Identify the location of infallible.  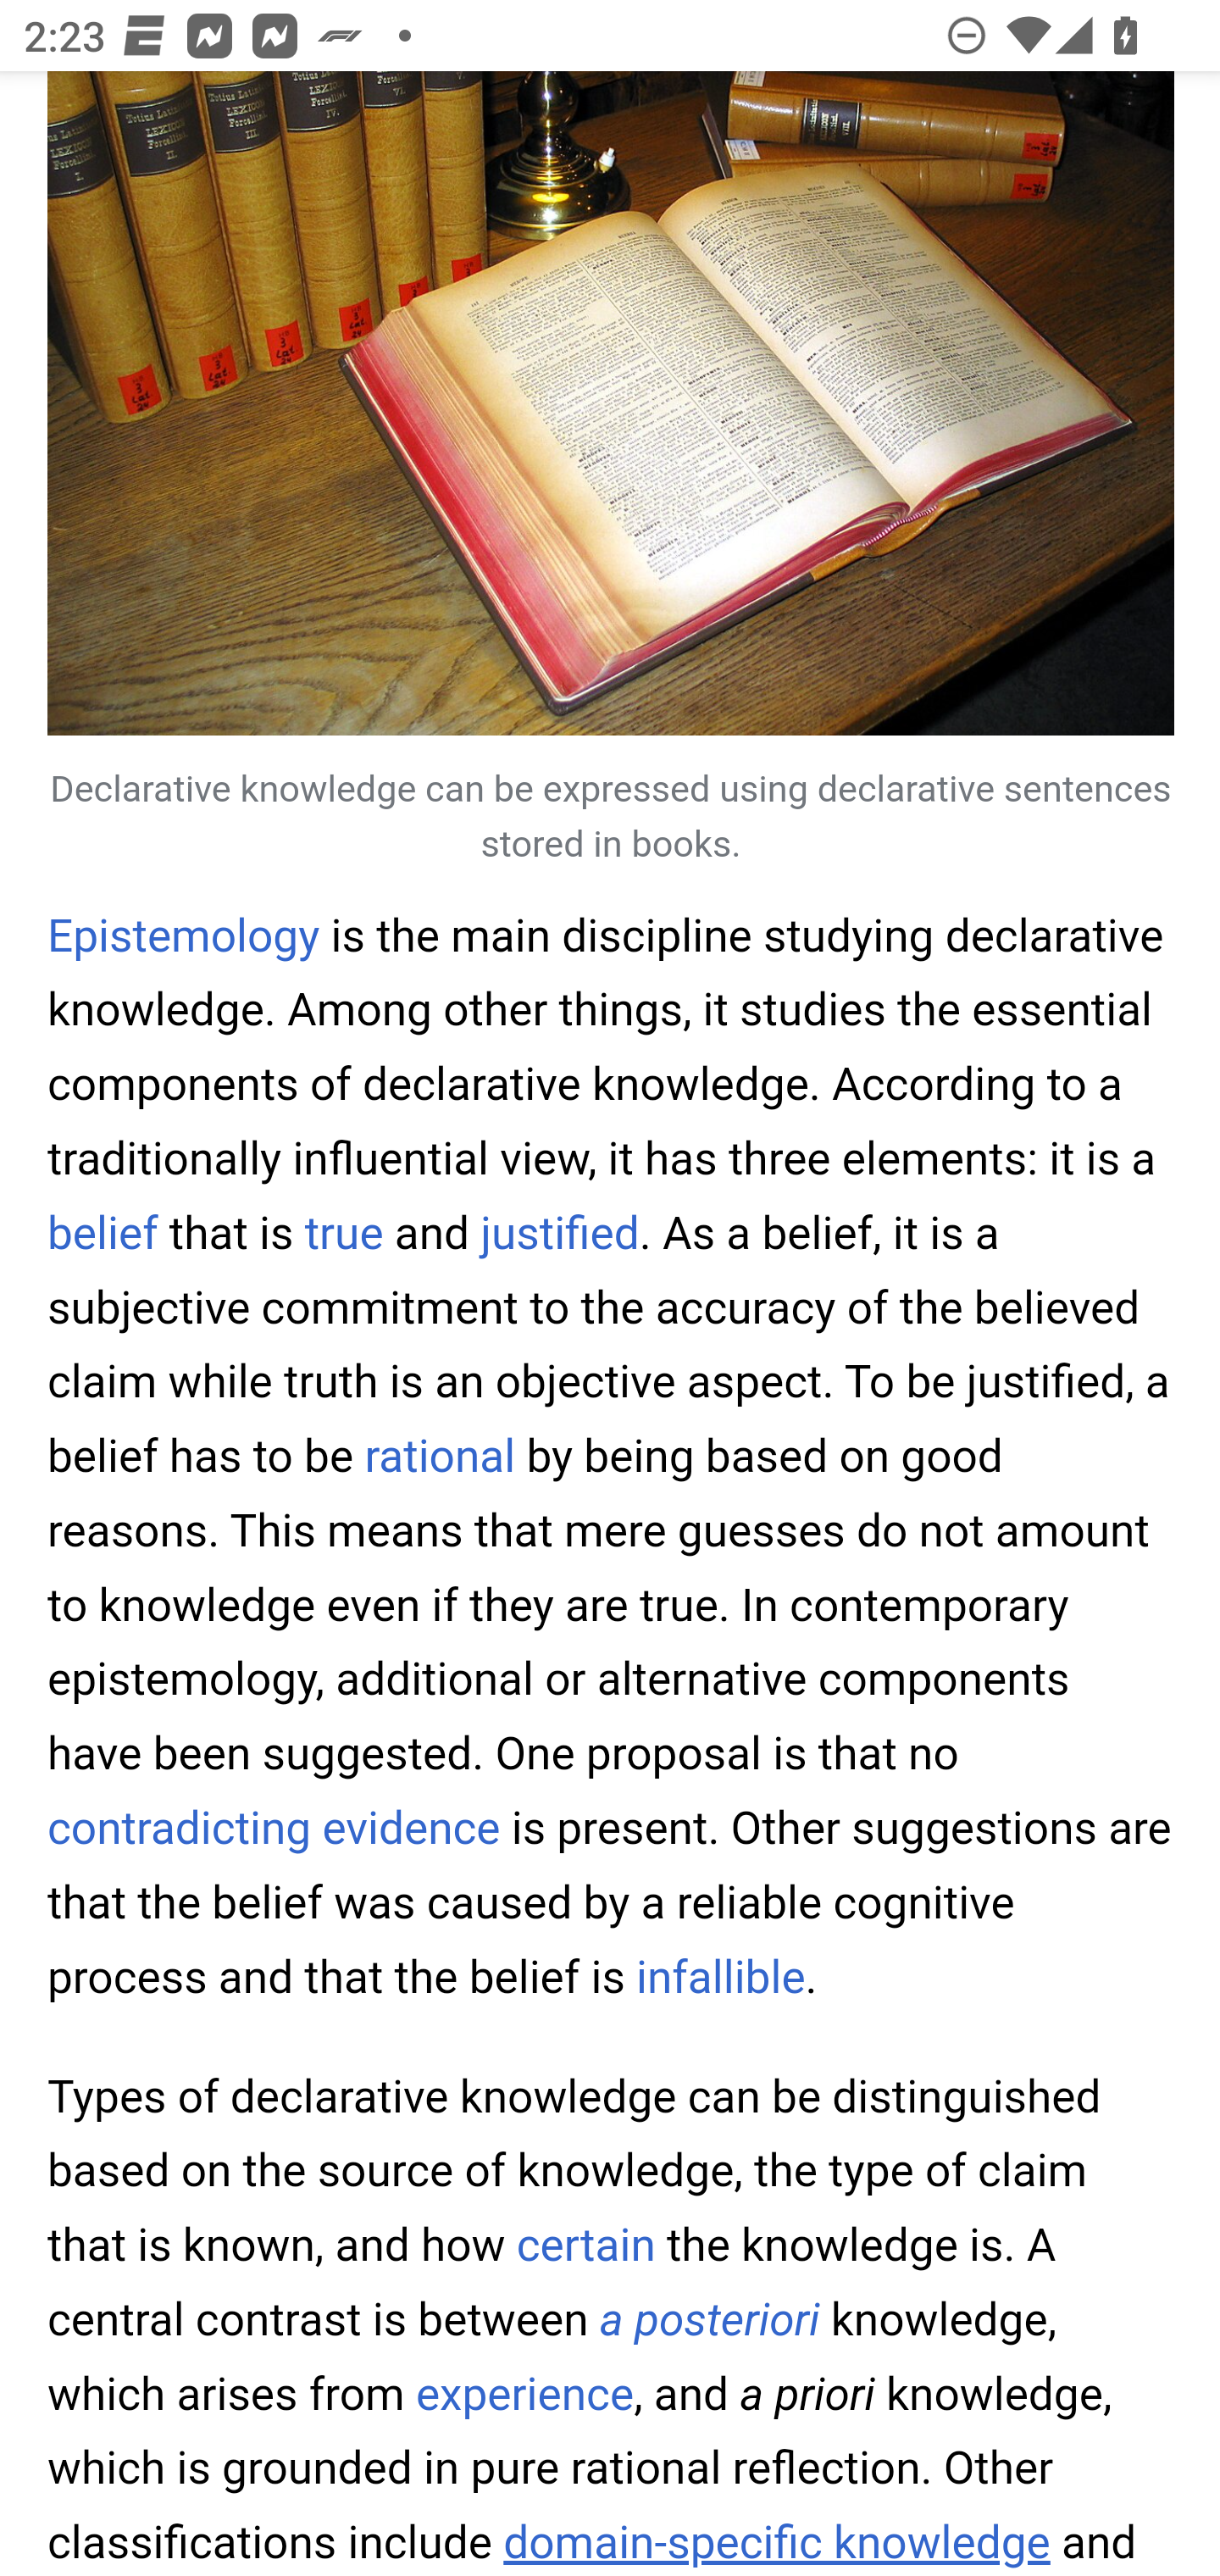
(720, 1976).